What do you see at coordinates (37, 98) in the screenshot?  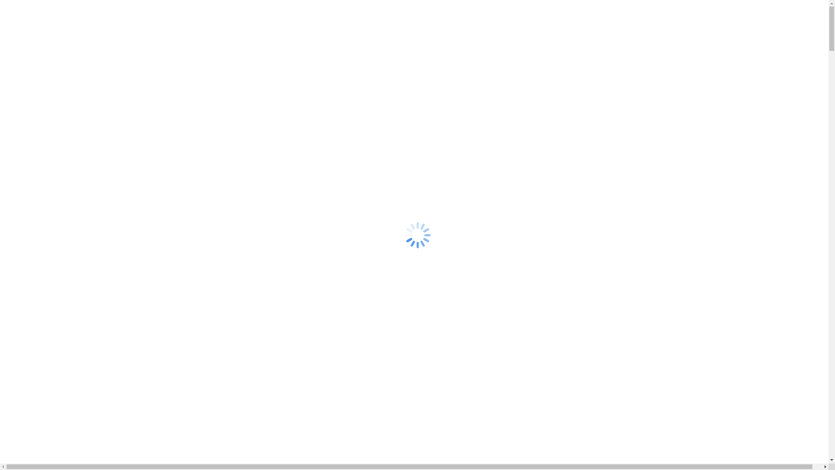 I see `Contact Us` at bounding box center [37, 98].